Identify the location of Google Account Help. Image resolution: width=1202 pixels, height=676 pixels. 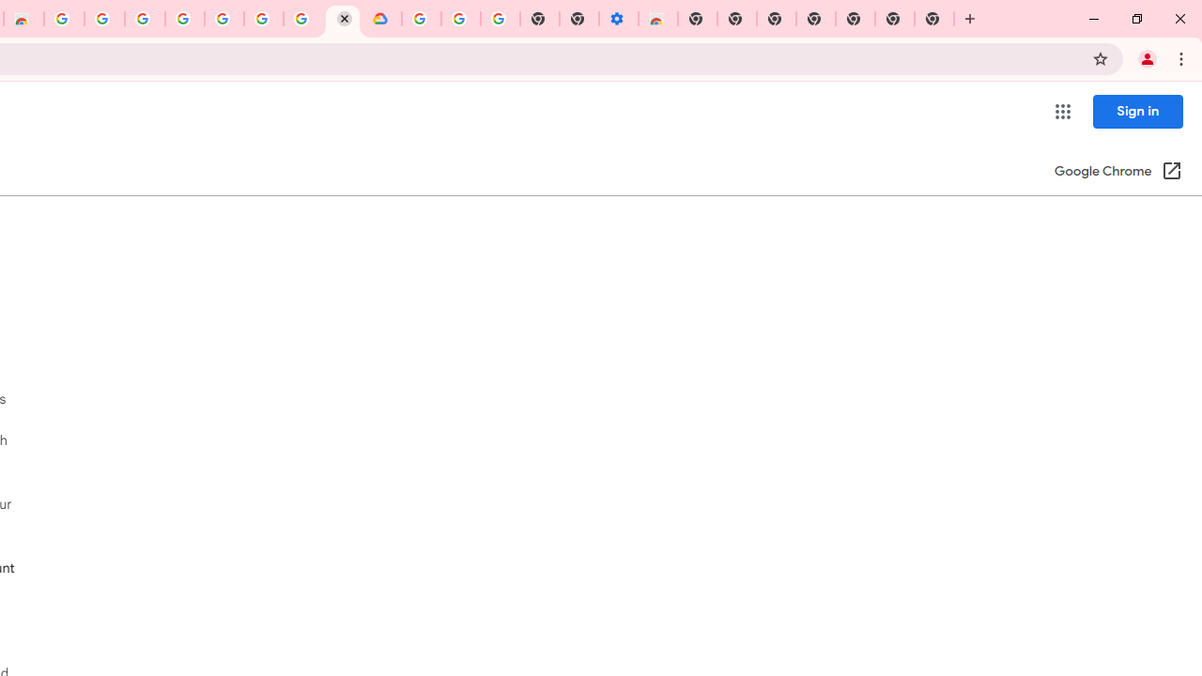
(223, 19).